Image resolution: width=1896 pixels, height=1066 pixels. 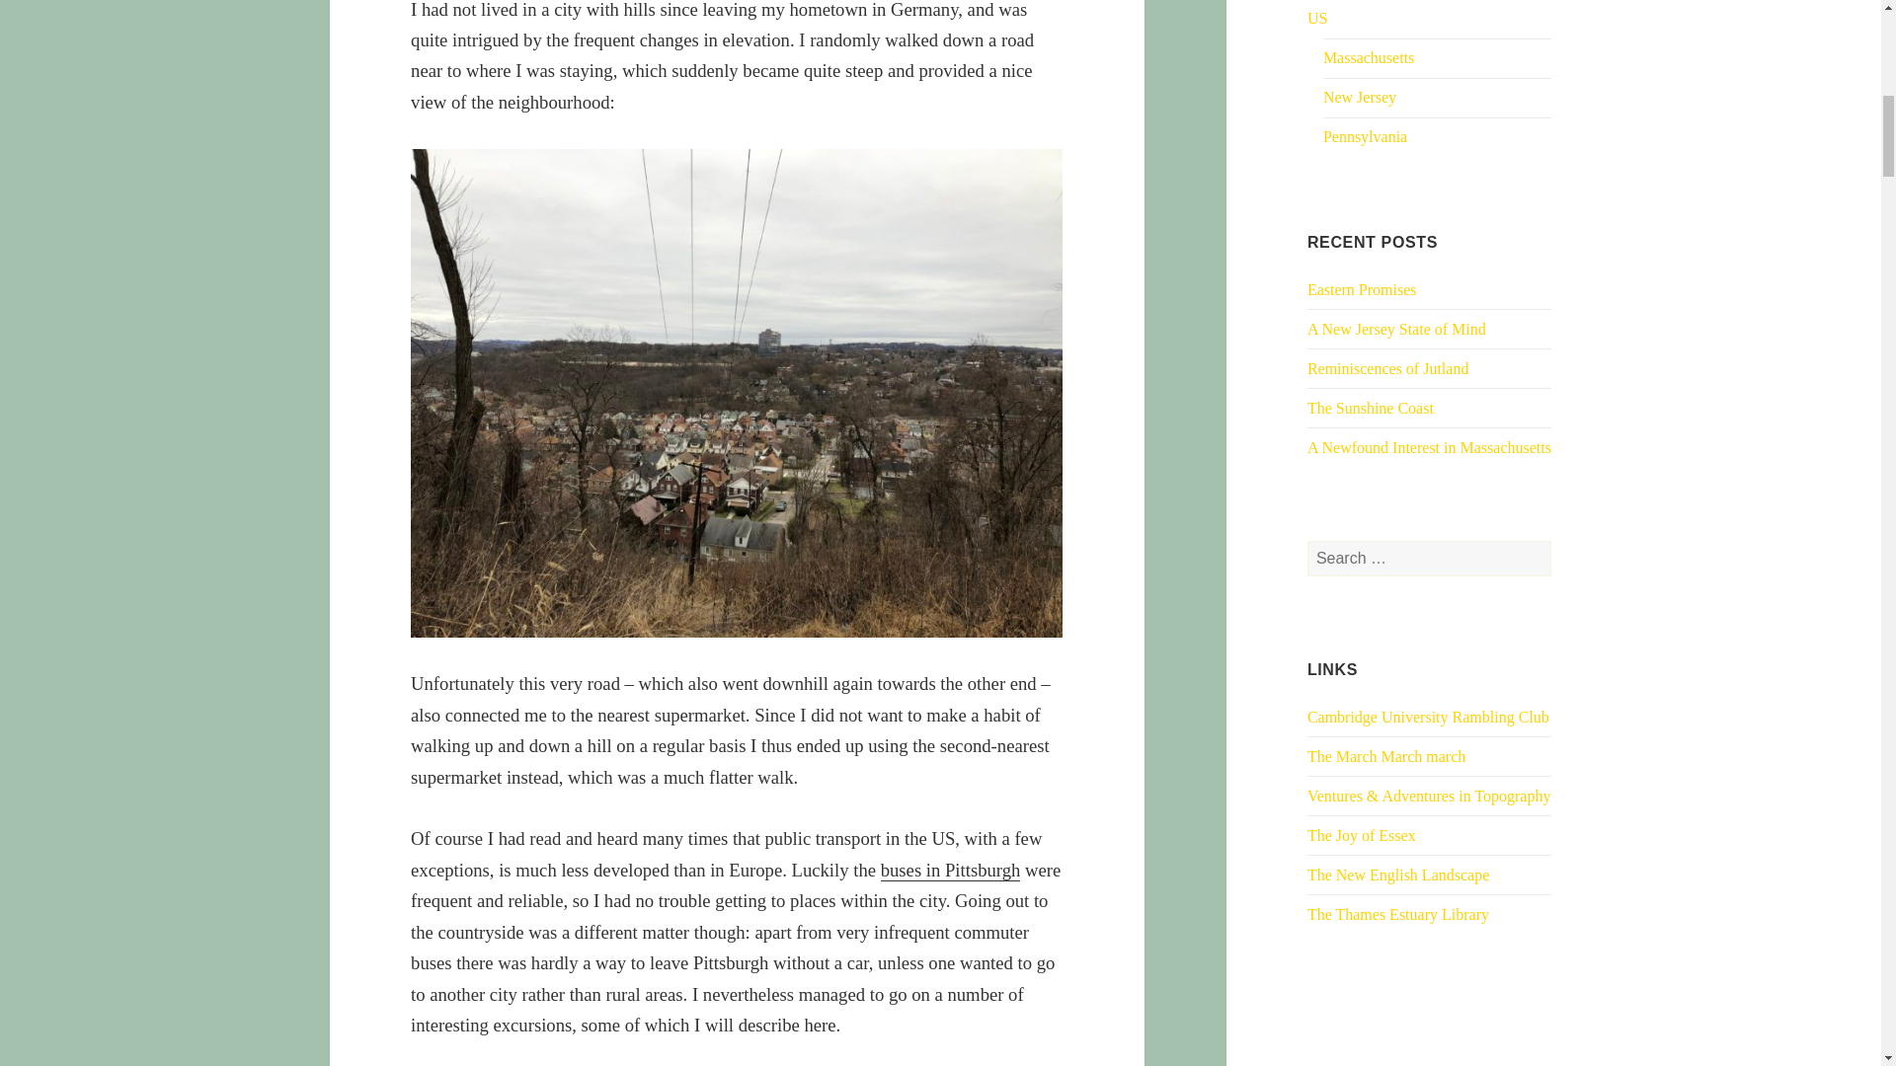 What do you see at coordinates (1369, 57) in the screenshot?
I see `Massachusetts` at bounding box center [1369, 57].